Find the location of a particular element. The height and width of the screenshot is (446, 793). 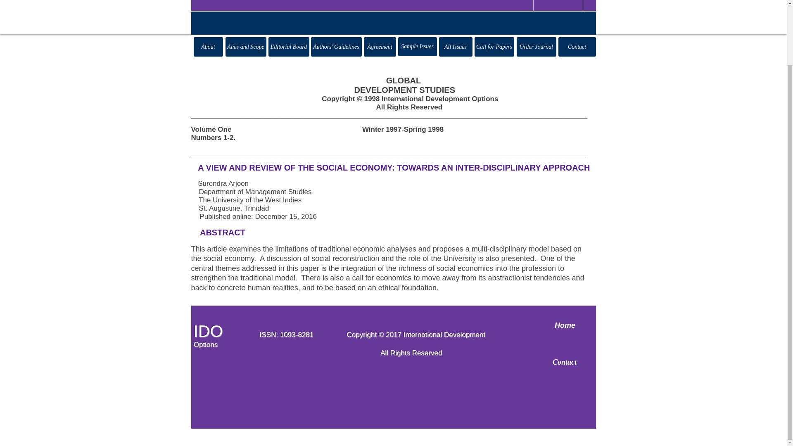

Aims and Scope is located at coordinates (246, 47).